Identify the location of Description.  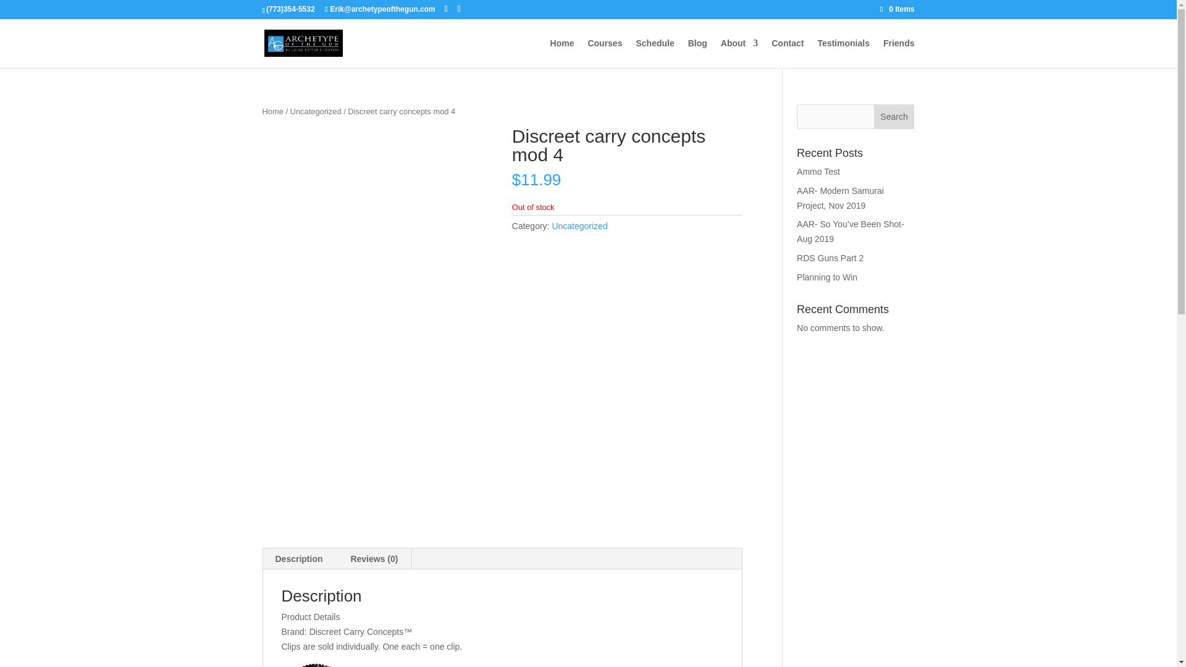
(299, 558).